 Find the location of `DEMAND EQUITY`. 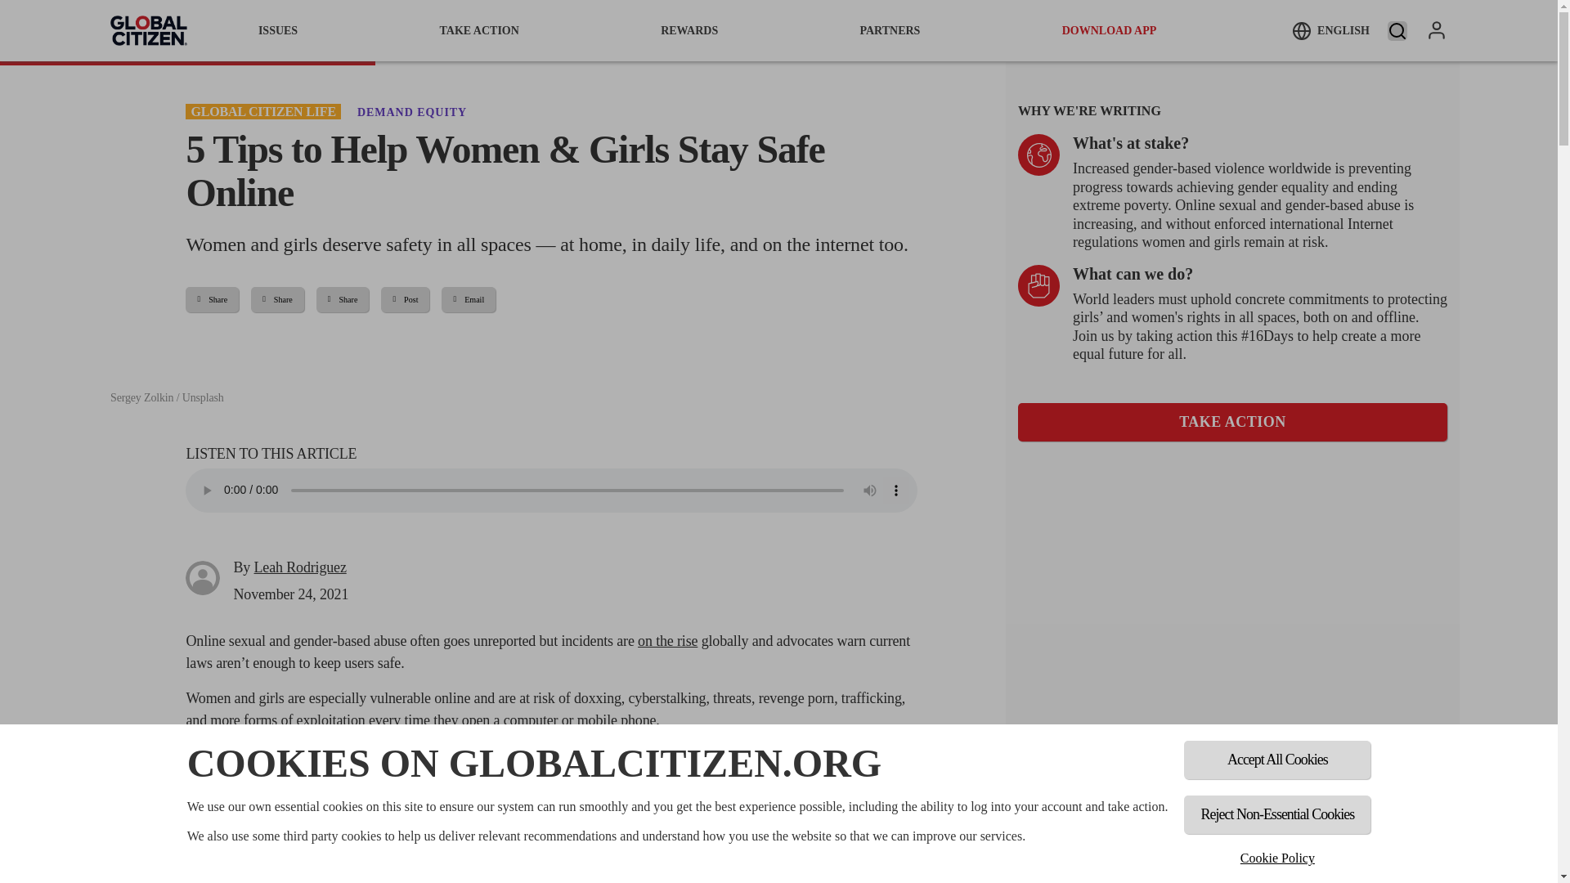

DEMAND EQUITY is located at coordinates (412, 111).